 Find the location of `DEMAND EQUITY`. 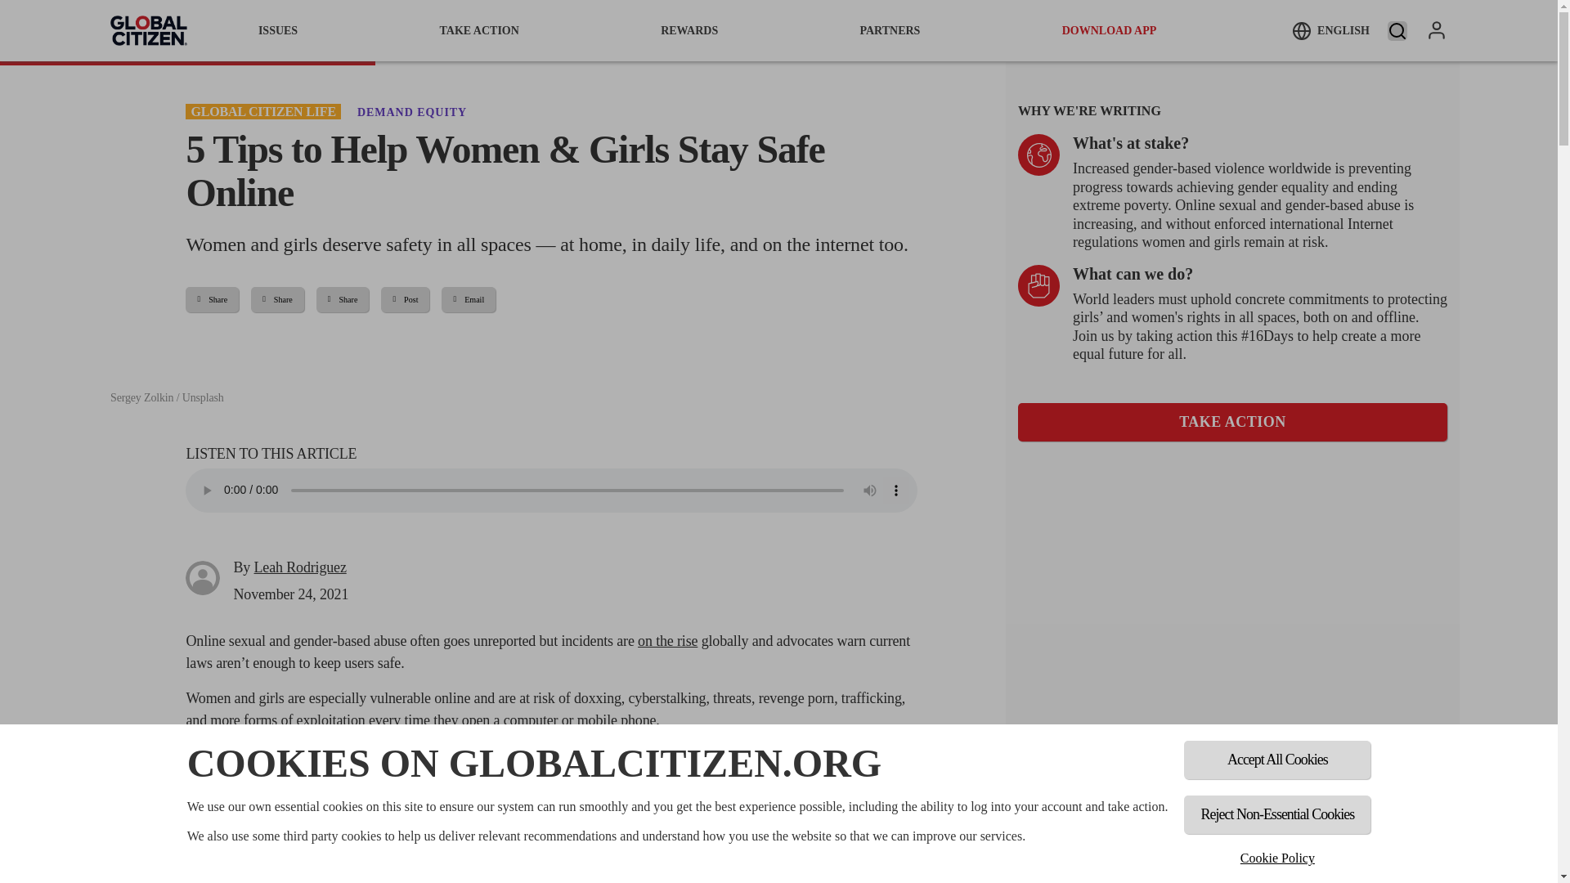

DEMAND EQUITY is located at coordinates (412, 111).